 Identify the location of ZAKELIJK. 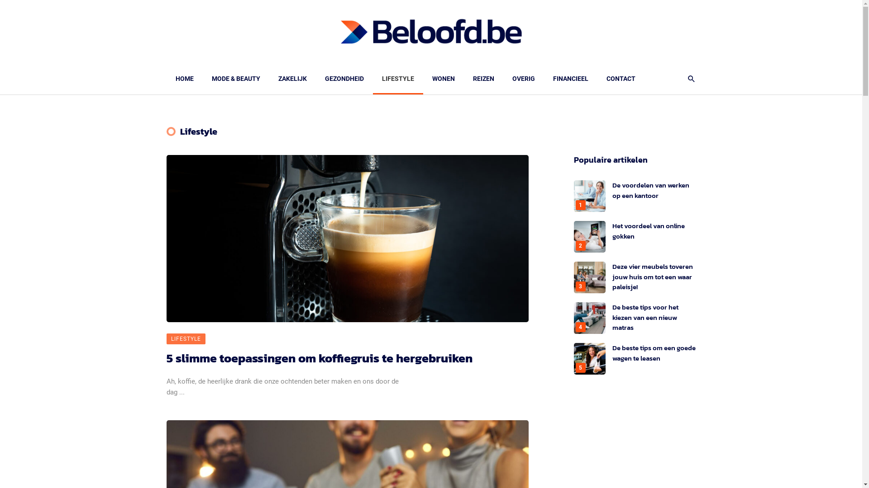
(292, 79).